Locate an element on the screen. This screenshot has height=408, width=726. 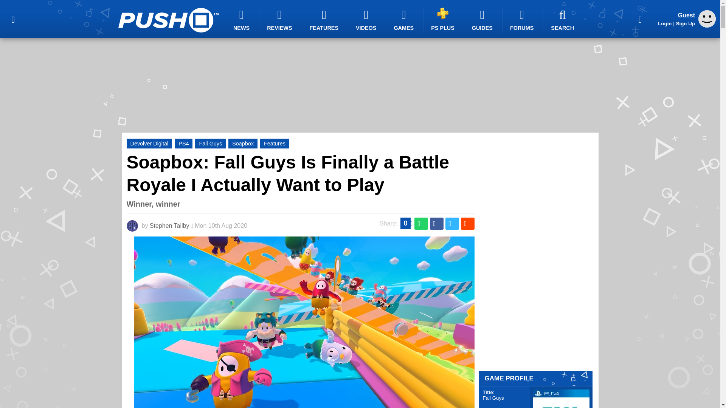
PS PLUS is located at coordinates (444, 19).